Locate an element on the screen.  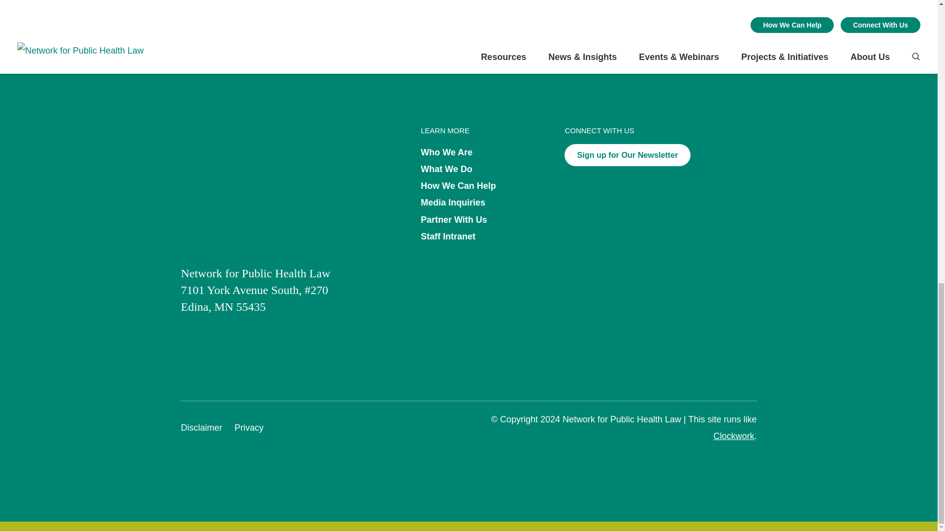
Email is located at coordinates (329, 3).